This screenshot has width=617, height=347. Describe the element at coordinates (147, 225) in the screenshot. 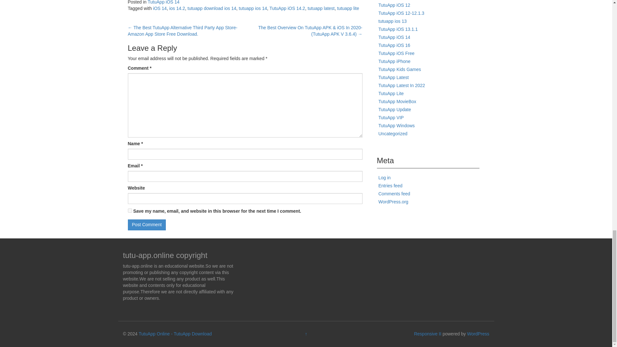

I see `Post Comment` at that location.